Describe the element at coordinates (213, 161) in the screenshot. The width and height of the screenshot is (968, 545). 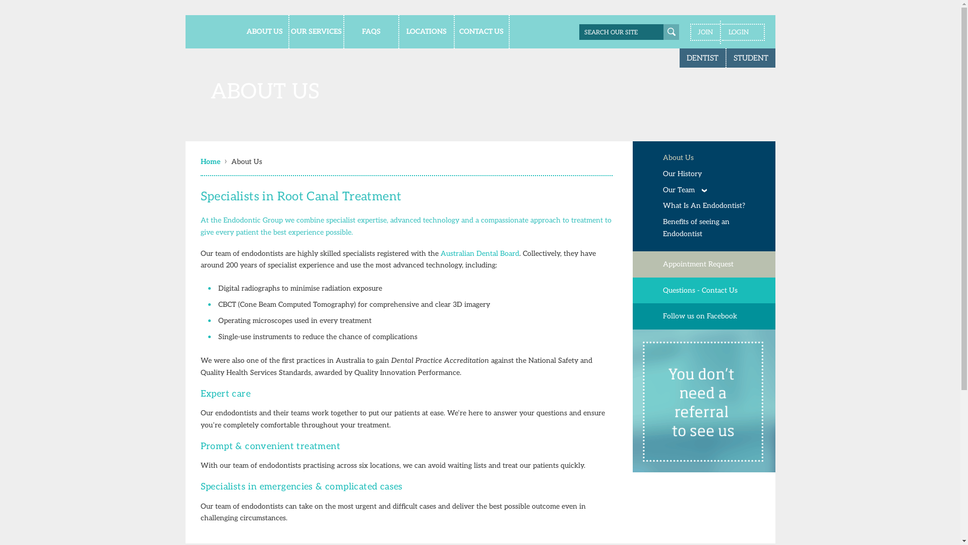
I see `Home` at that location.